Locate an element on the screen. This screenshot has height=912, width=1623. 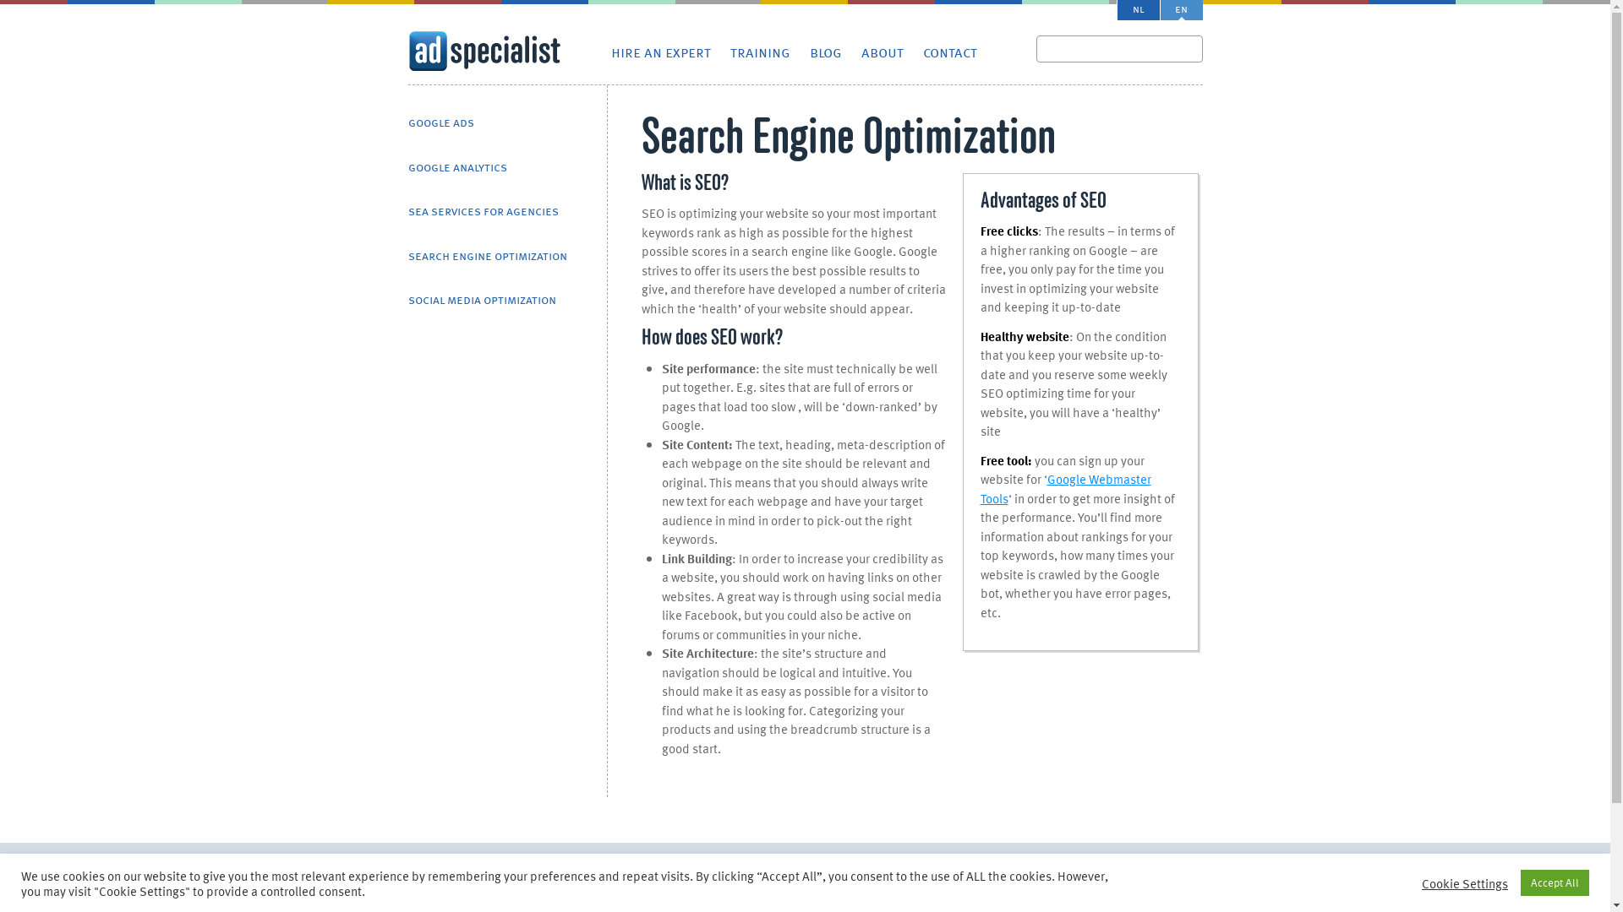
about is located at coordinates (881, 53).